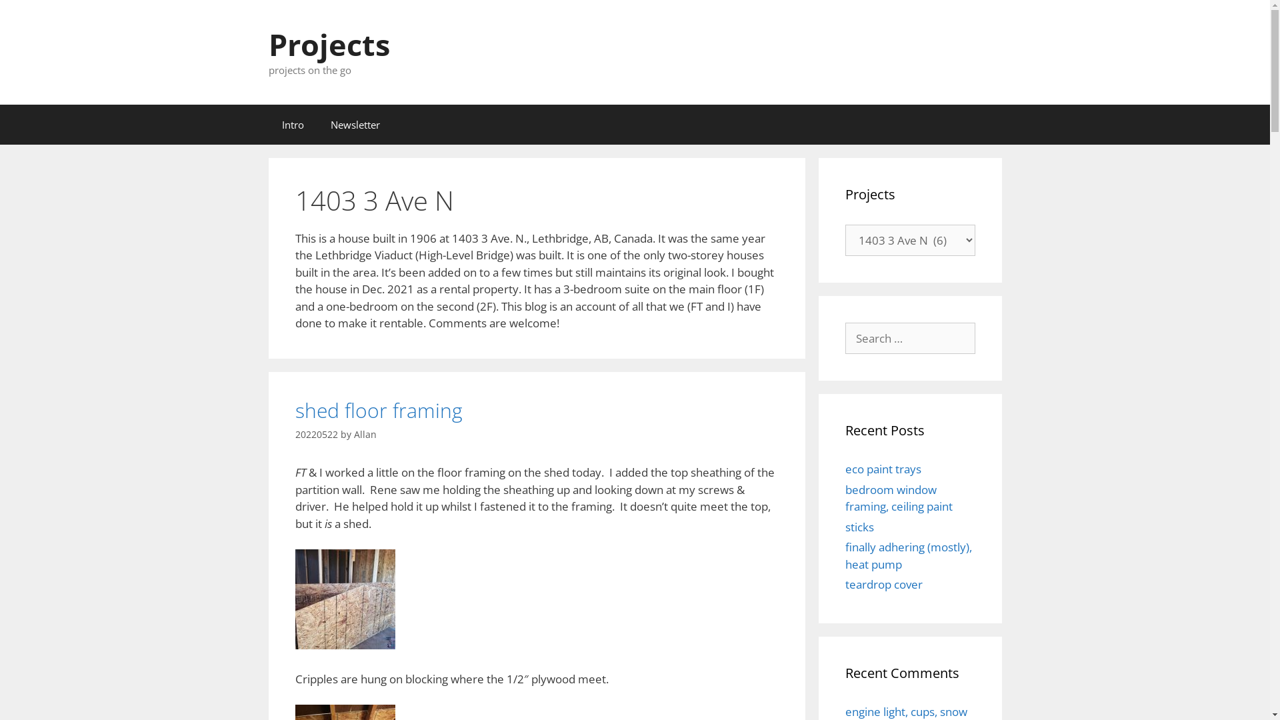 The image size is (1280, 720). Describe the element at coordinates (329, 44) in the screenshot. I see `Projects` at that location.